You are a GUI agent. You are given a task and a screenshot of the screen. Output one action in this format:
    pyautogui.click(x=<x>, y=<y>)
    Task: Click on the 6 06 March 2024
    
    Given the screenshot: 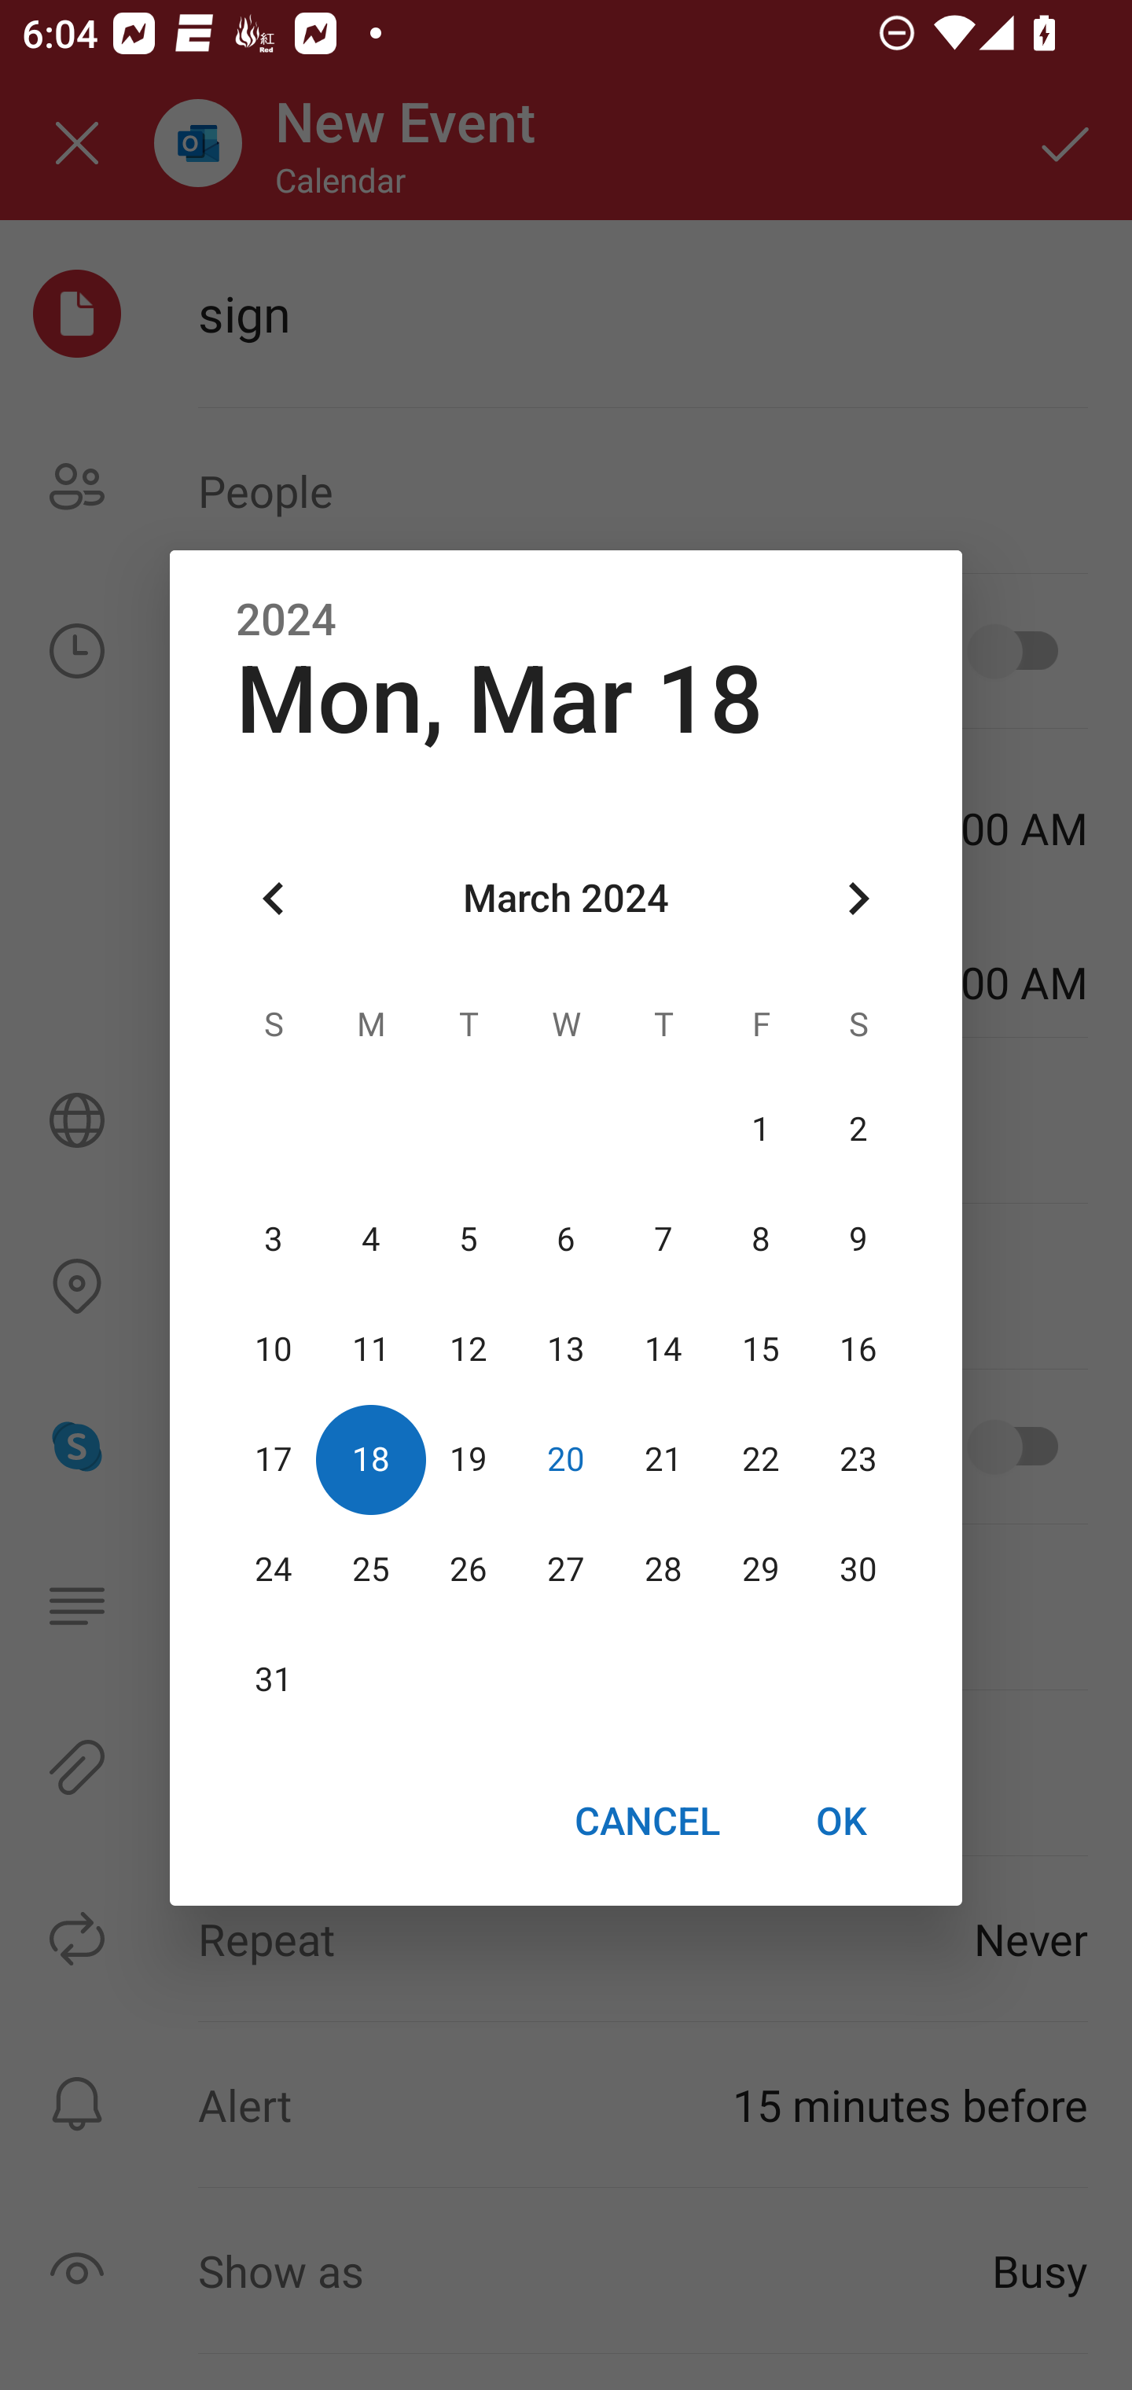 What is the action you would take?
    pyautogui.click(x=566, y=1240)
    